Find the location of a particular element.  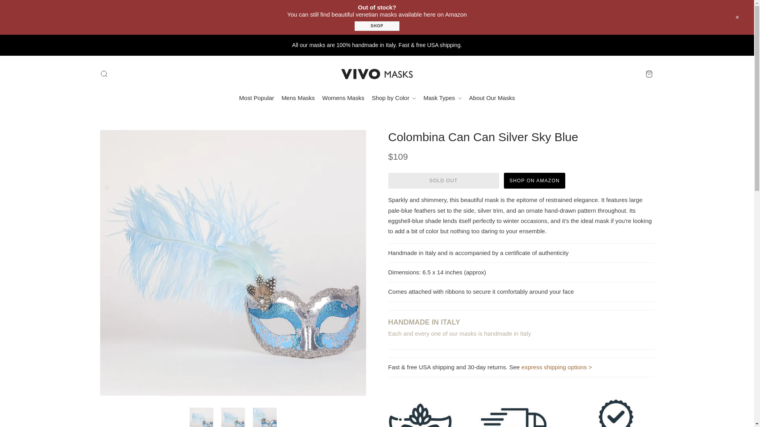

SHOP is located at coordinates (377, 25).